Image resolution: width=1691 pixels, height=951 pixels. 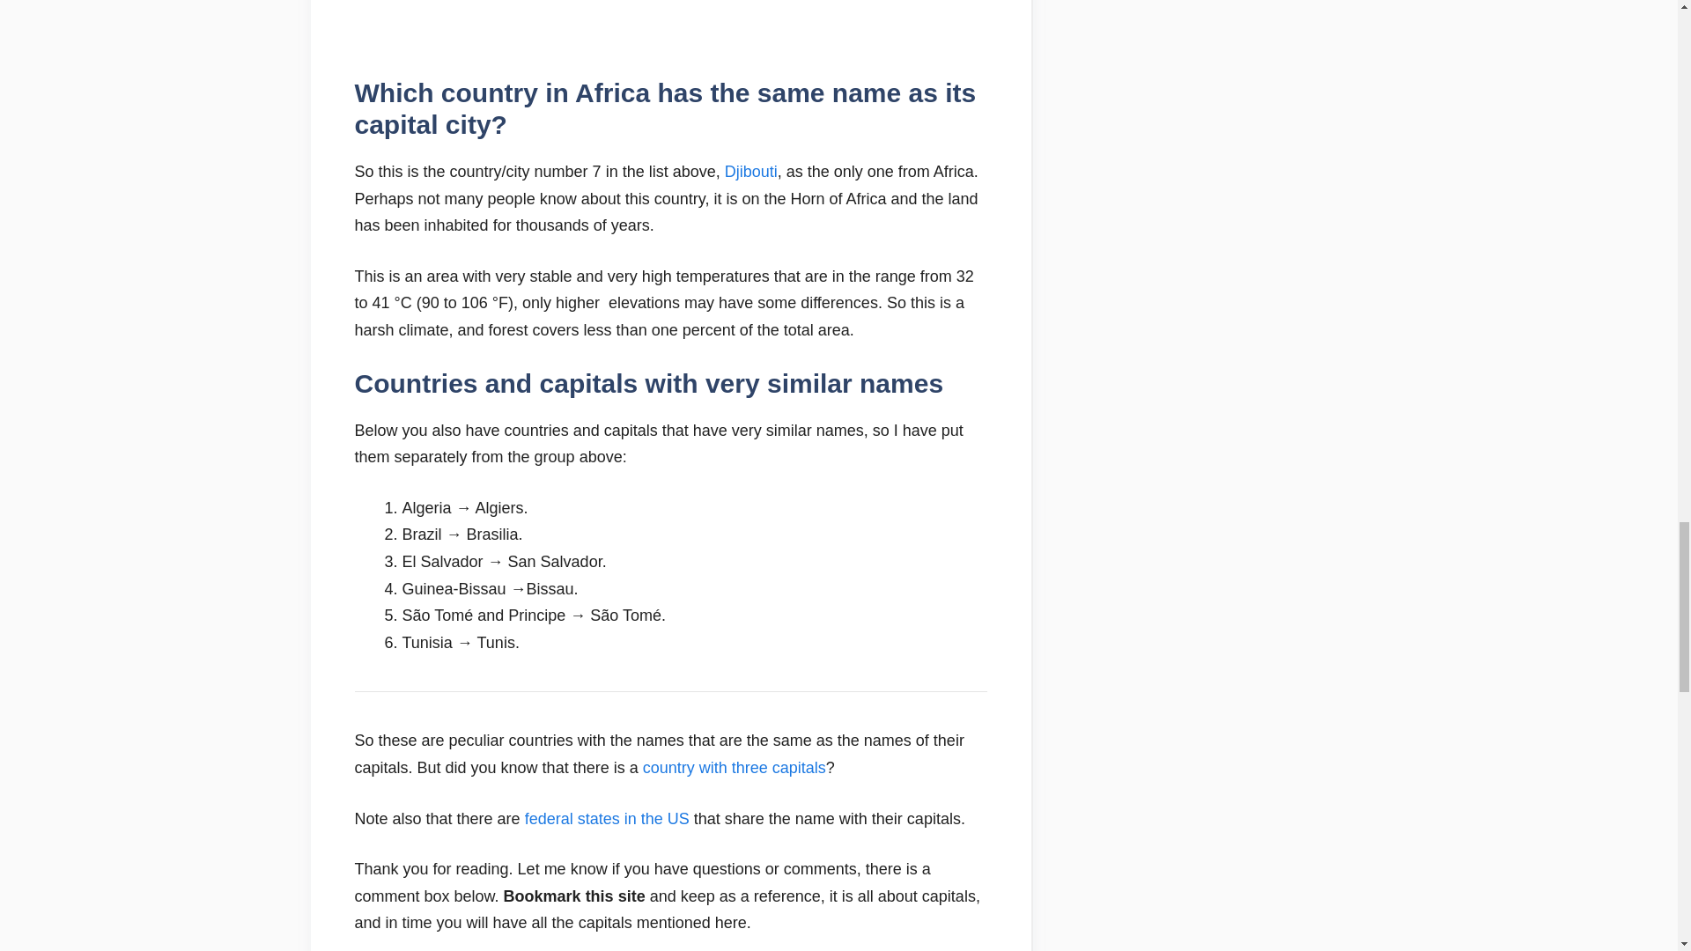 I want to click on country with three capitals, so click(x=735, y=768).